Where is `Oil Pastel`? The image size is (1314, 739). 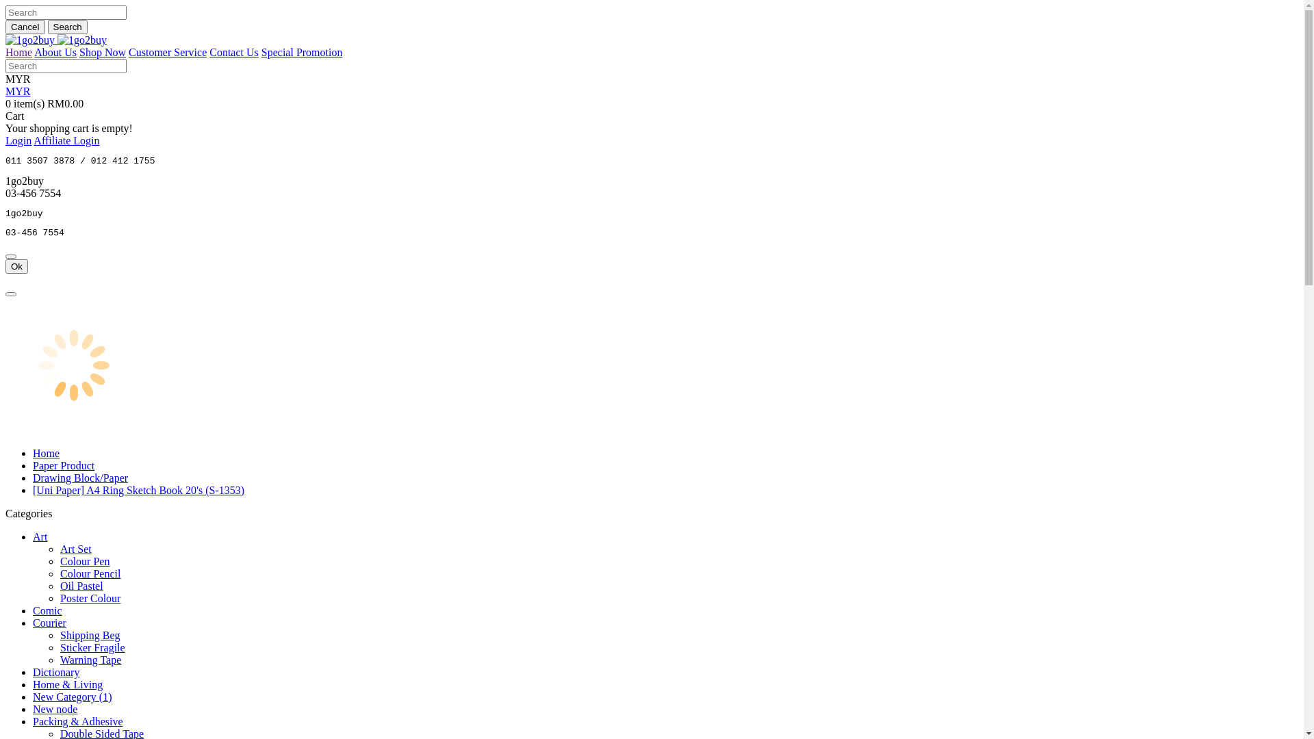 Oil Pastel is located at coordinates (82, 586).